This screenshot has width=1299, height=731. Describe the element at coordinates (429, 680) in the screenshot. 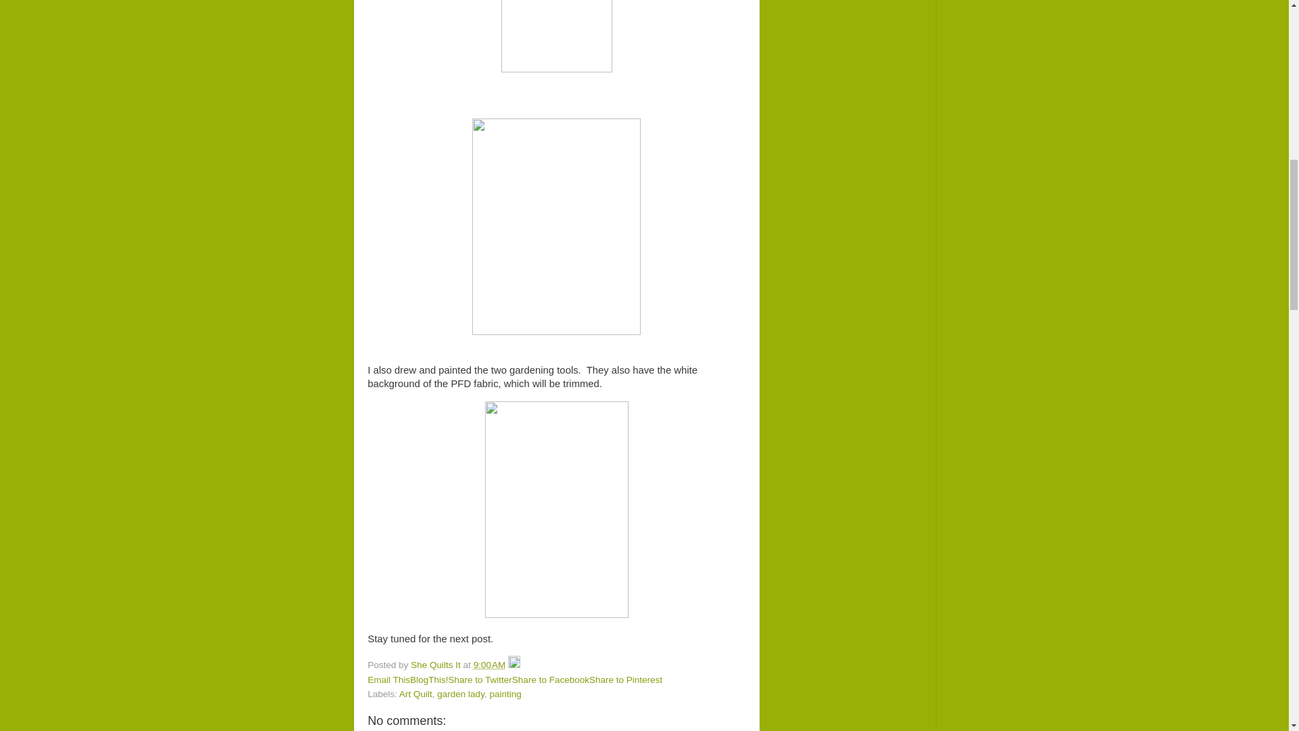

I see `BlogThis!` at that location.